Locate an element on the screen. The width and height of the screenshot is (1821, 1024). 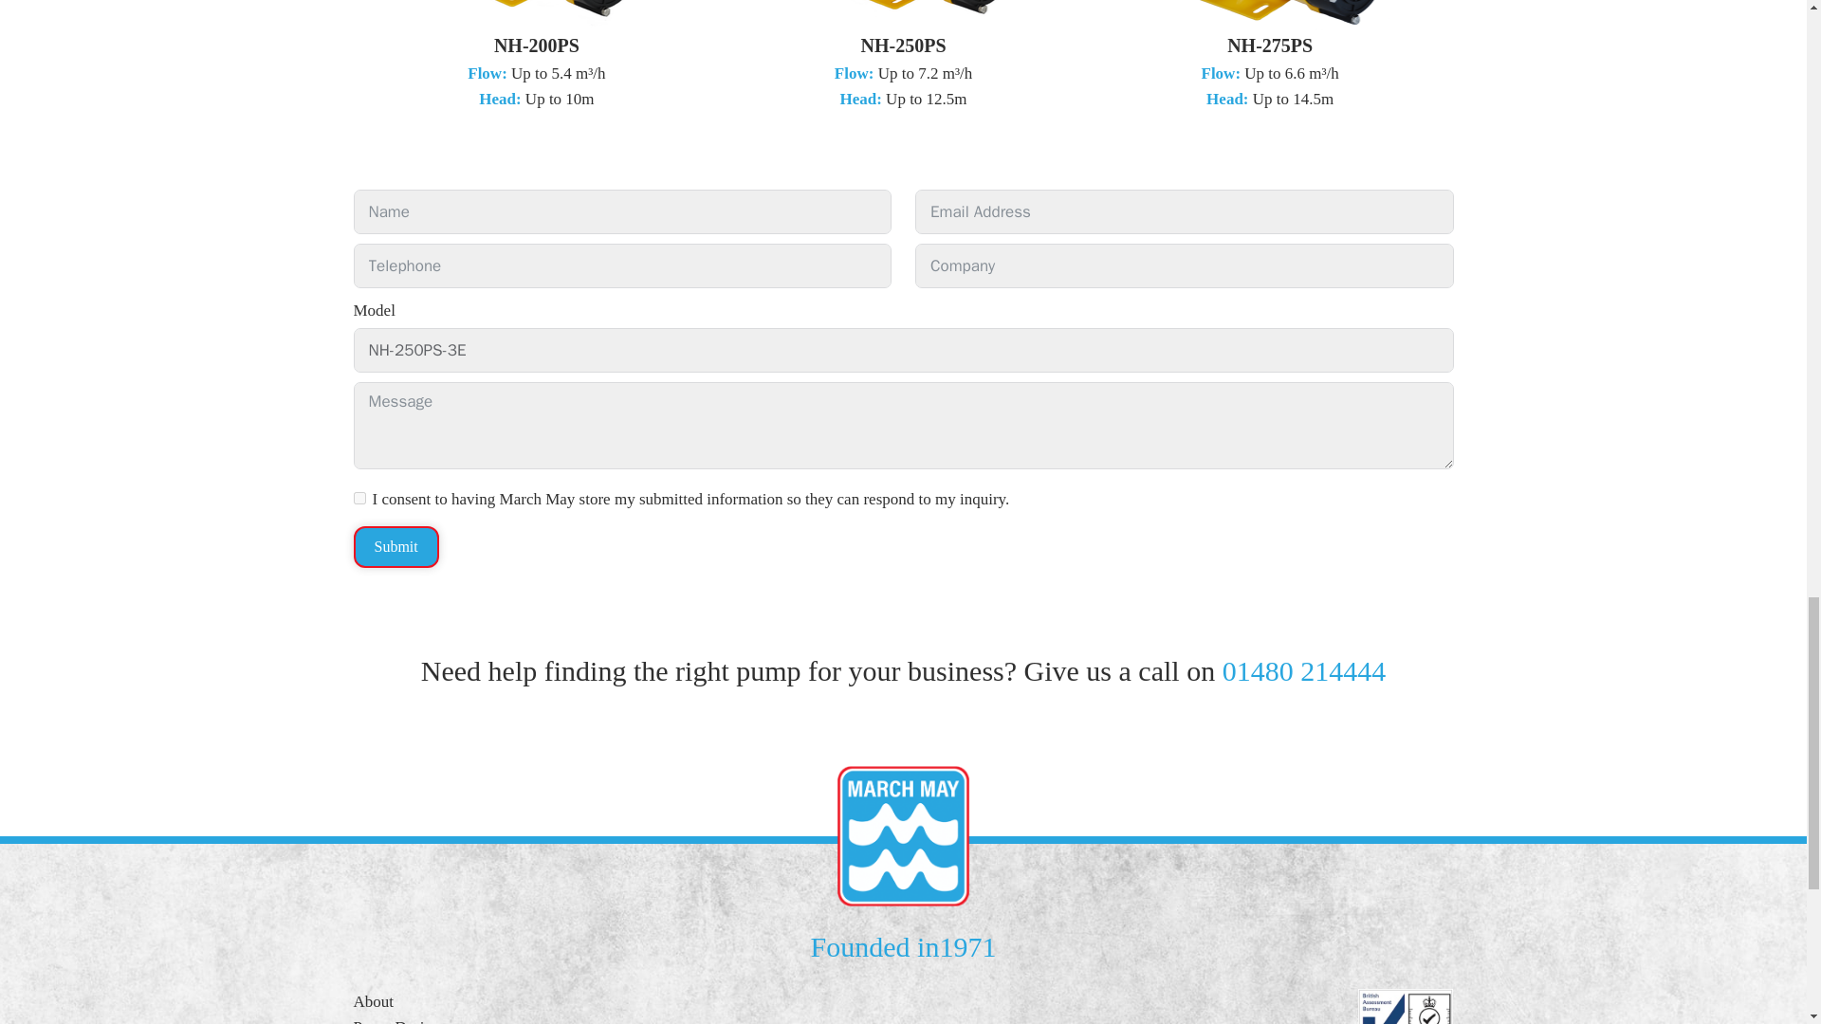
on is located at coordinates (359, 499).